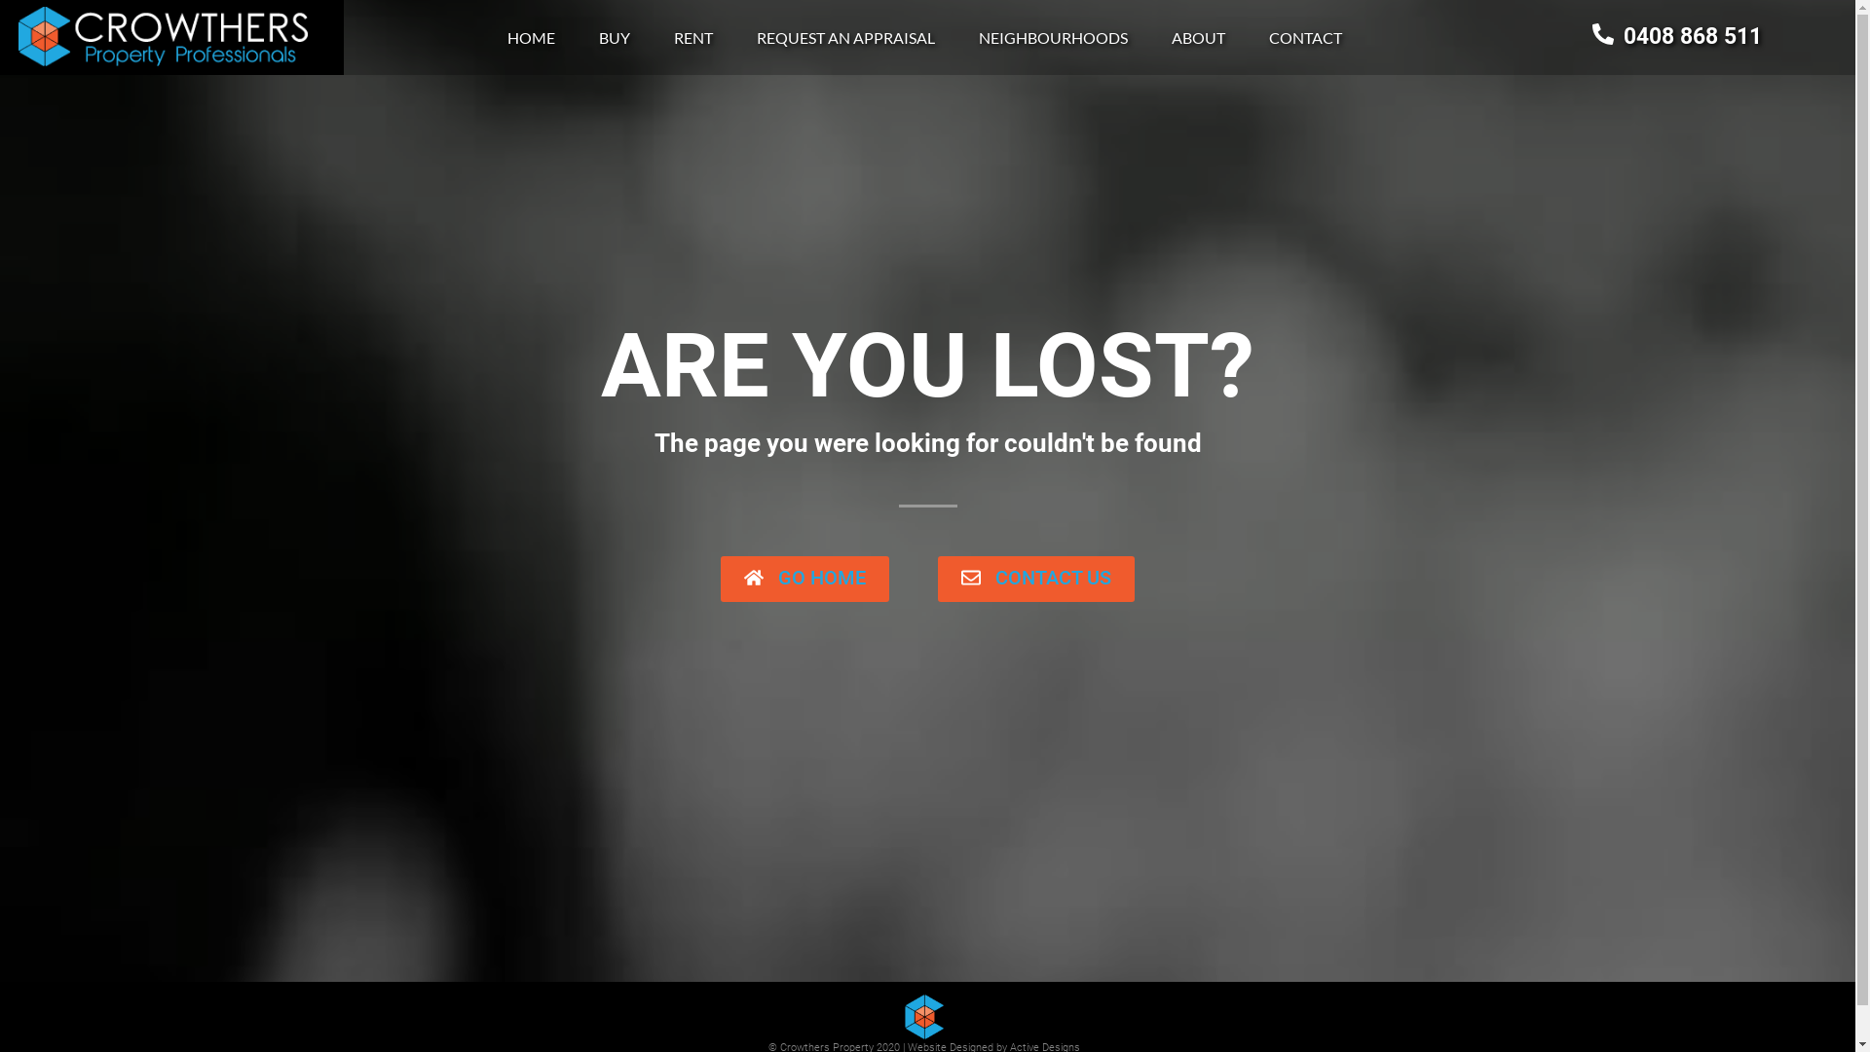 The height and width of the screenshot is (1052, 1870). What do you see at coordinates (693, 38) in the screenshot?
I see `RENT` at bounding box center [693, 38].